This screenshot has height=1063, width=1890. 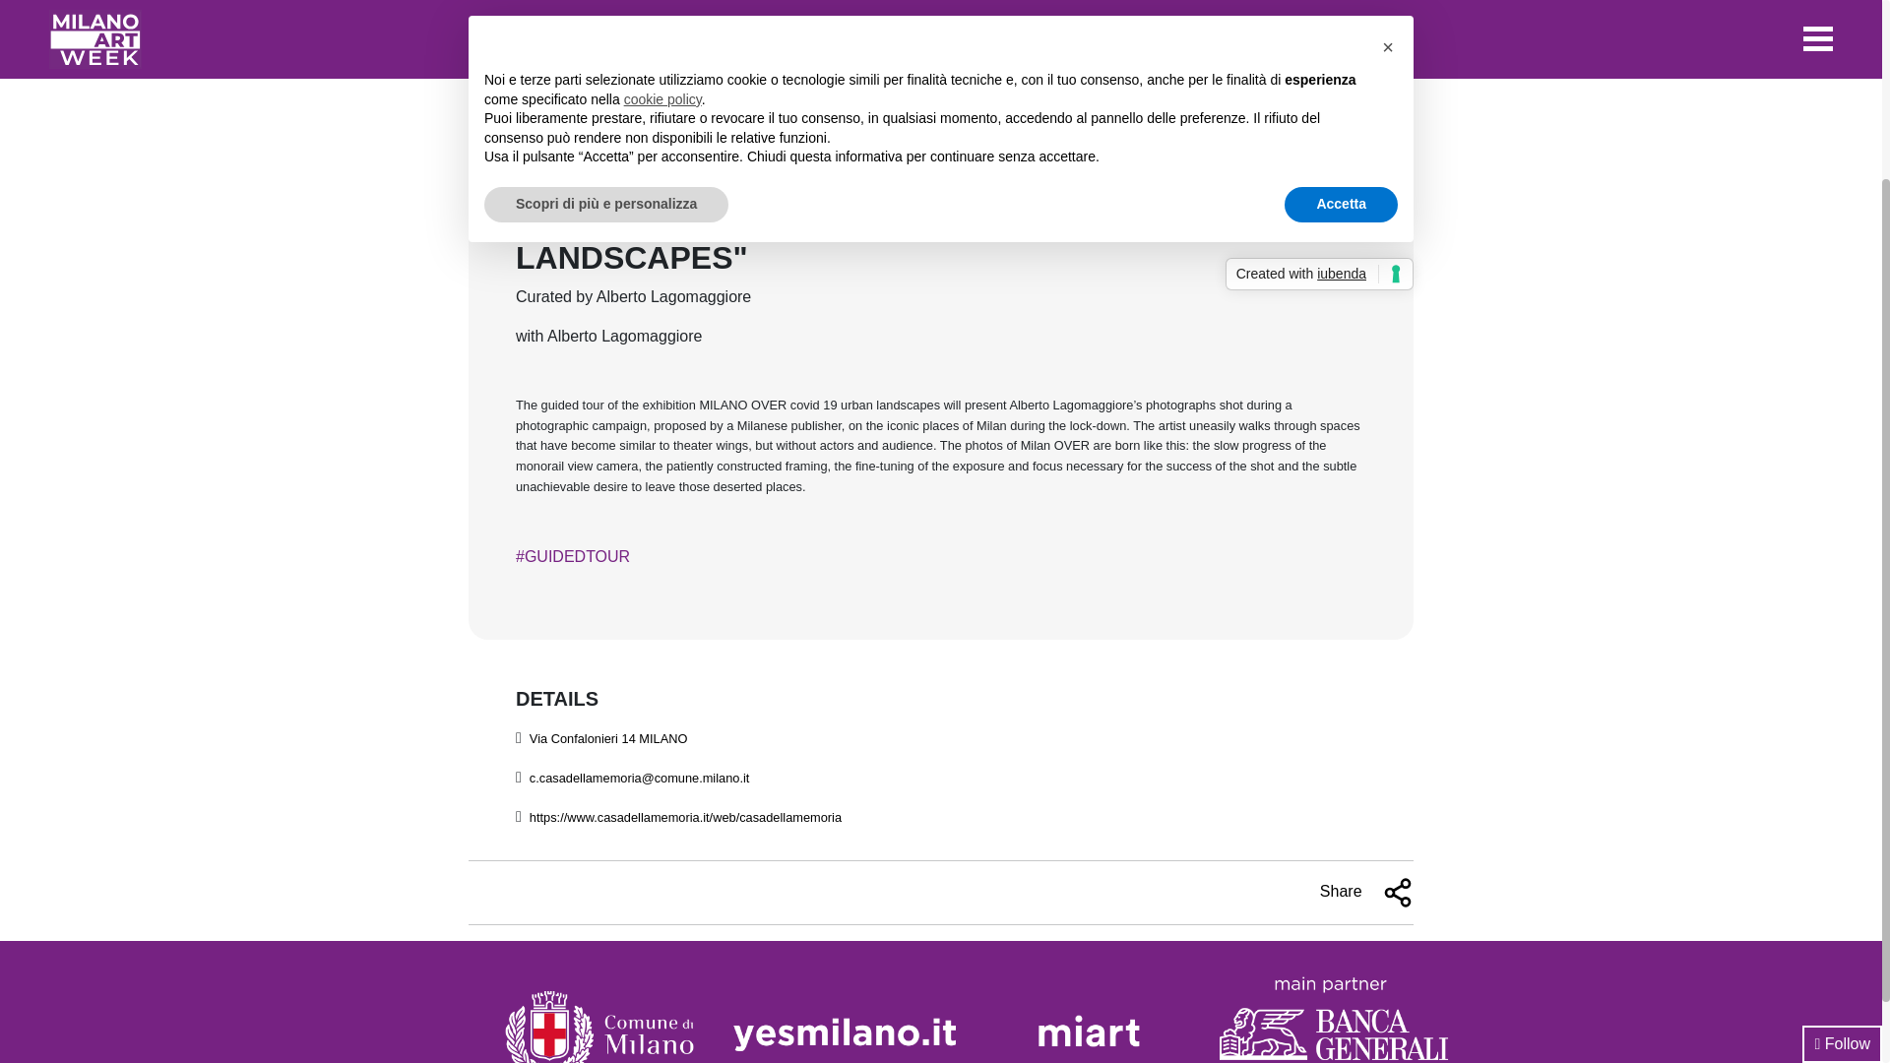 What do you see at coordinates (1843, 811) in the screenshot?
I see `Follow` at bounding box center [1843, 811].